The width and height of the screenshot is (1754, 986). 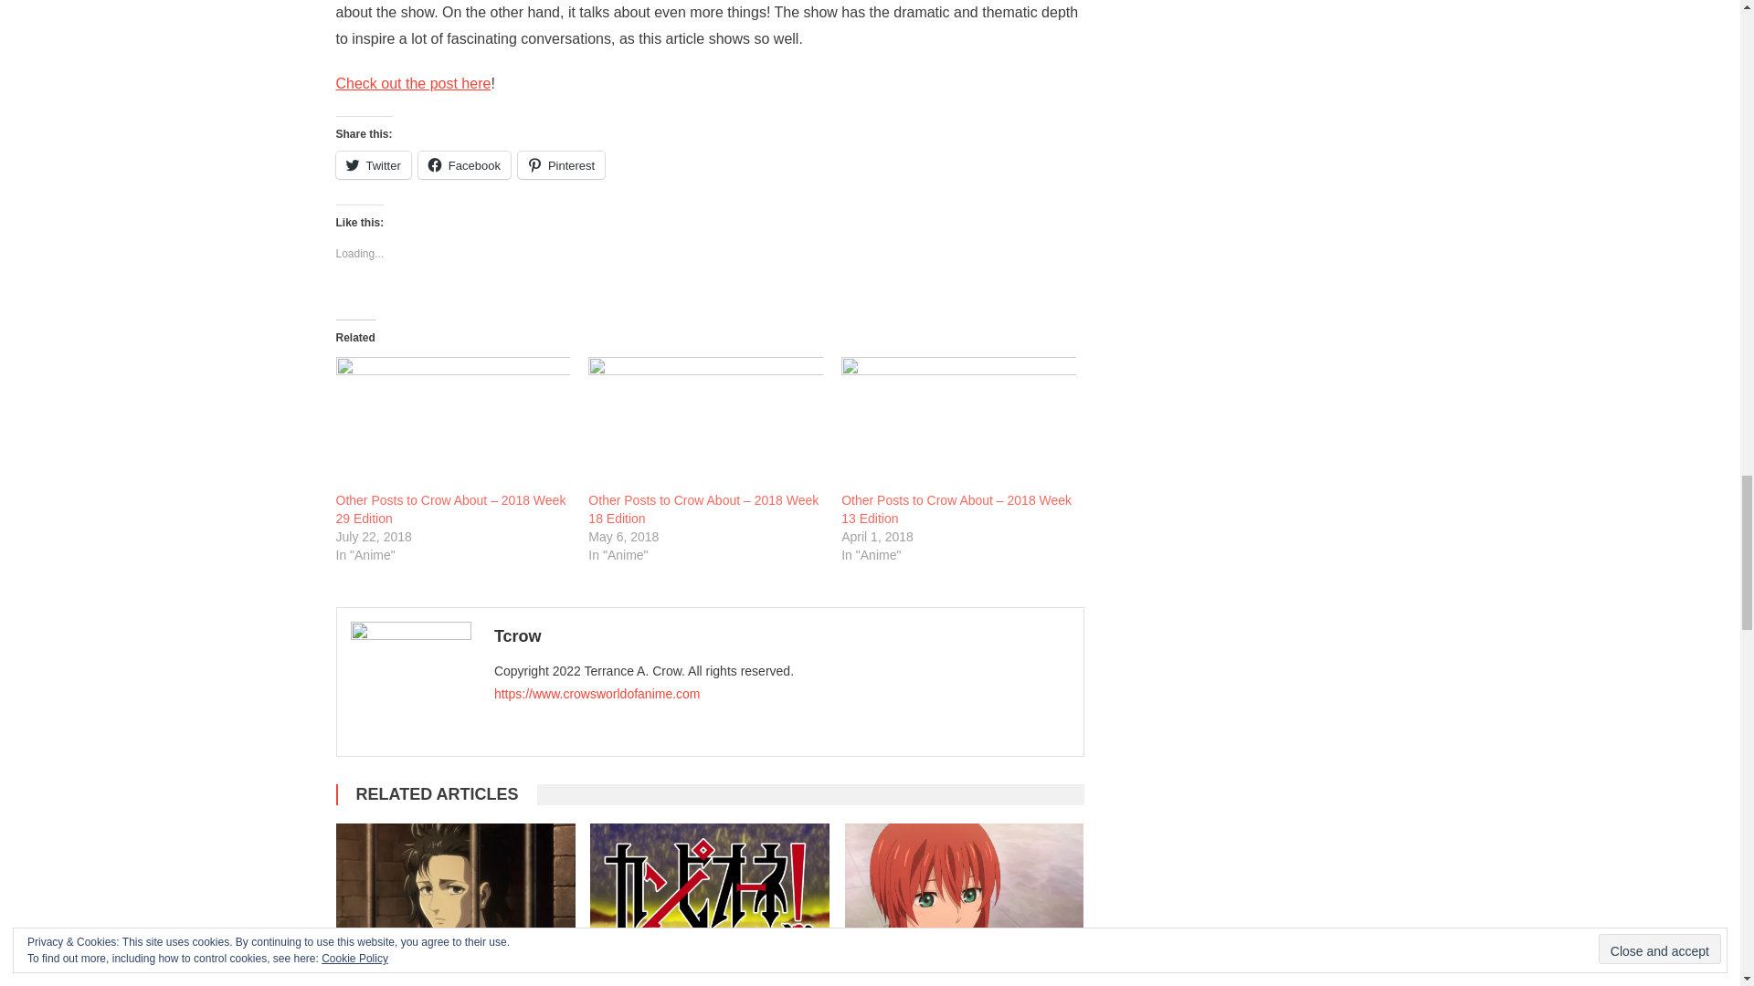 I want to click on Click to share on Pinterest, so click(x=561, y=164).